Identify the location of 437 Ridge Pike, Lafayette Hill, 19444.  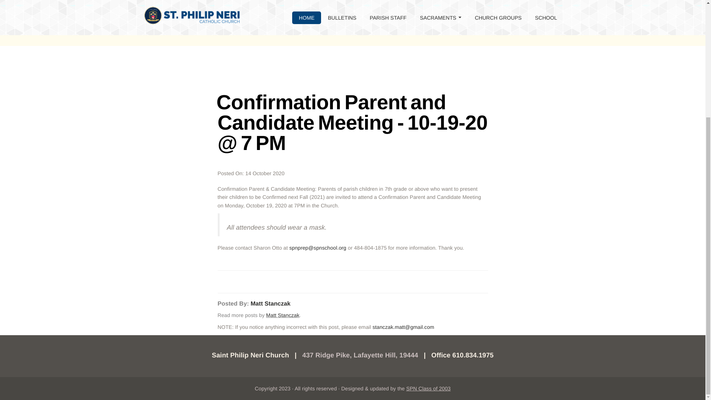
(360, 355).